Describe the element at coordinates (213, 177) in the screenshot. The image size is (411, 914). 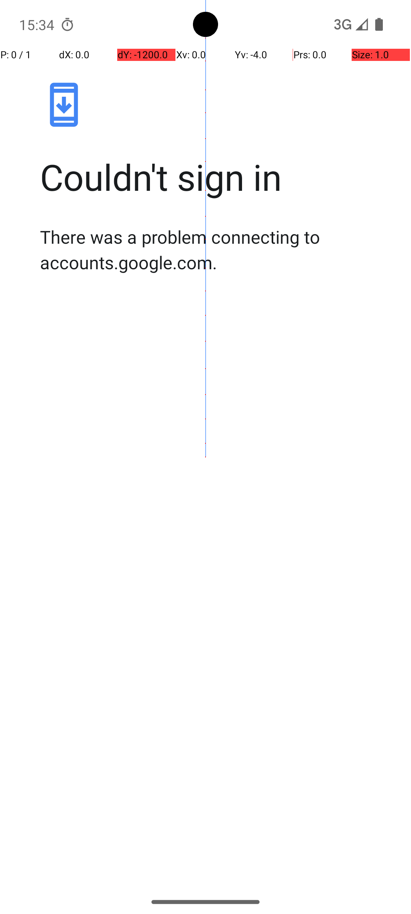
I see `Couldn't sign in` at that location.